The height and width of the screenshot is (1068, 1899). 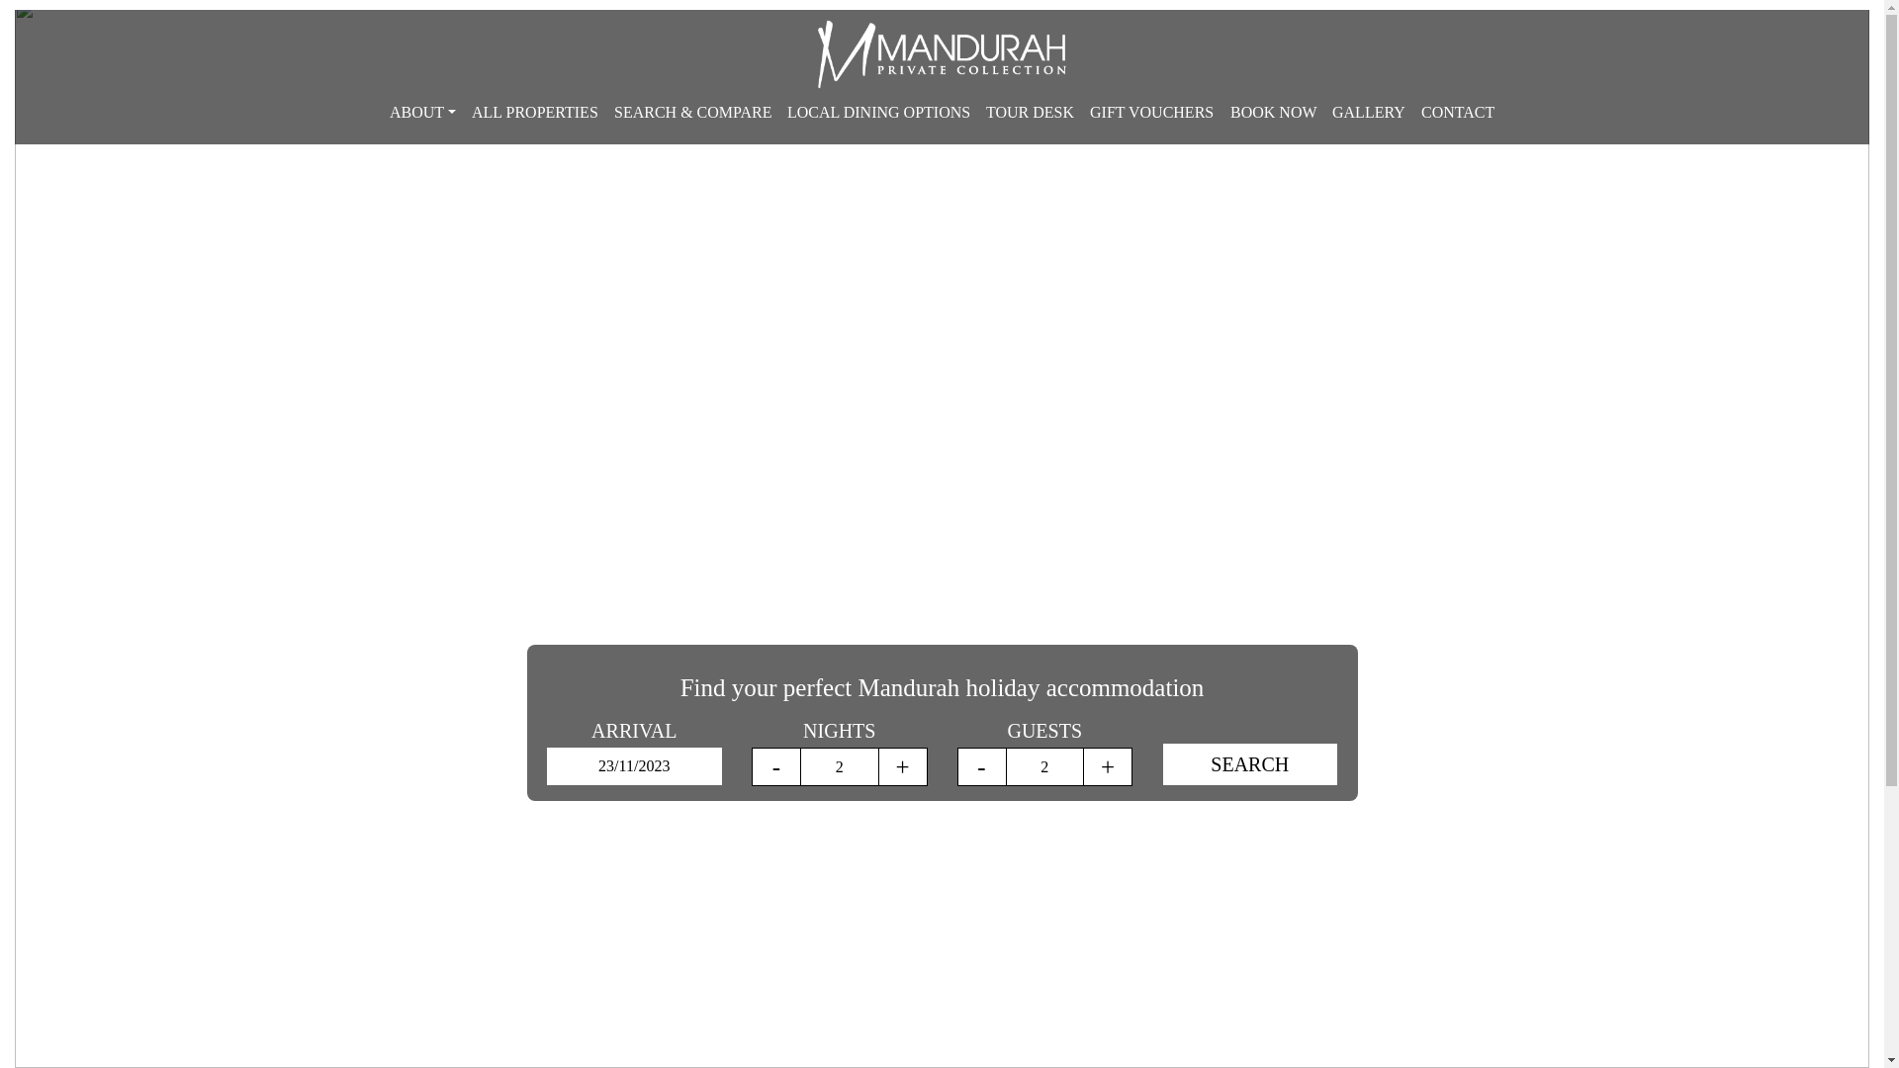 What do you see at coordinates (981, 767) in the screenshot?
I see `-` at bounding box center [981, 767].